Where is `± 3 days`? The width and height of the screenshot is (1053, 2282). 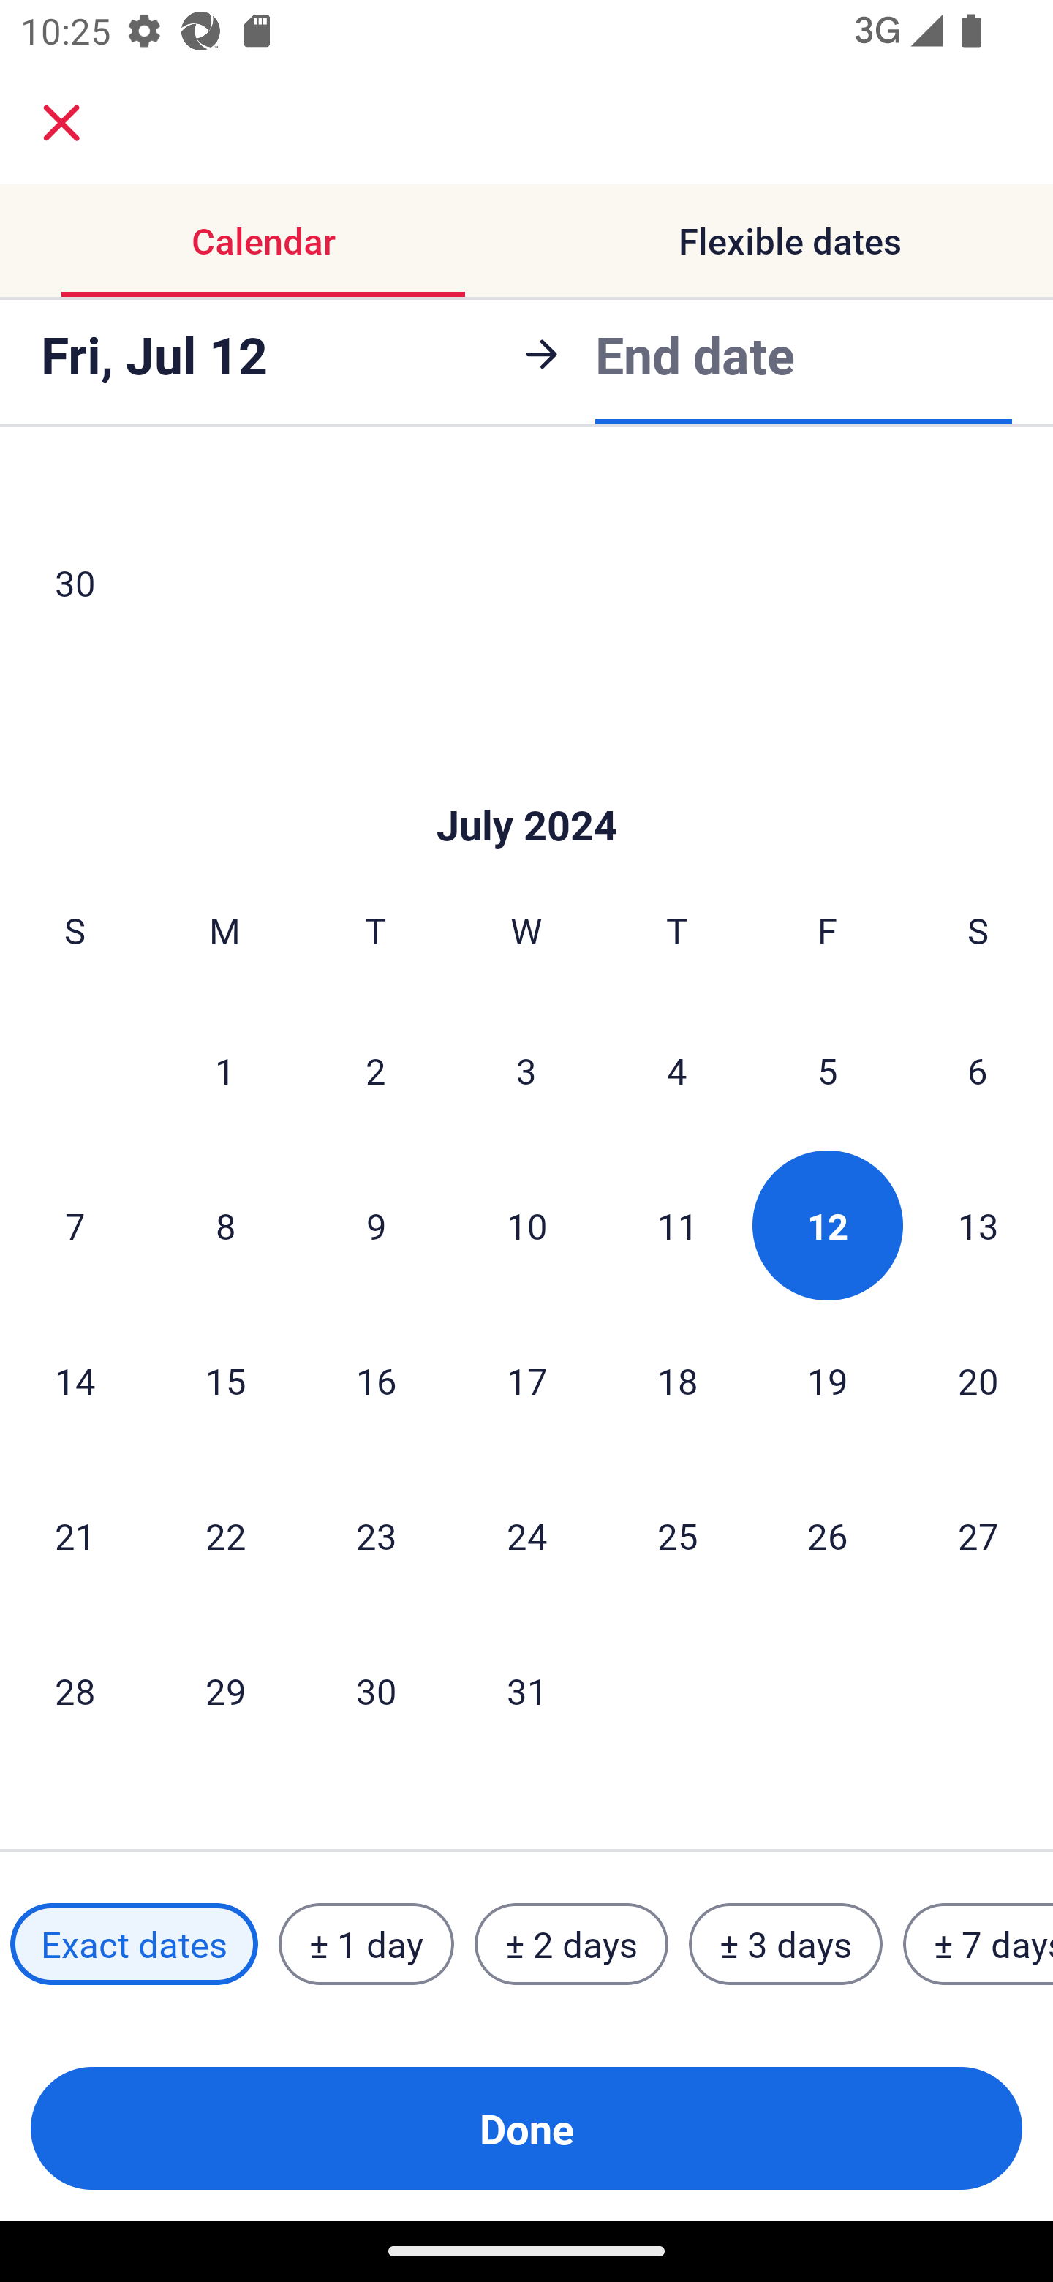
± 3 days is located at coordinates (785, 1944).